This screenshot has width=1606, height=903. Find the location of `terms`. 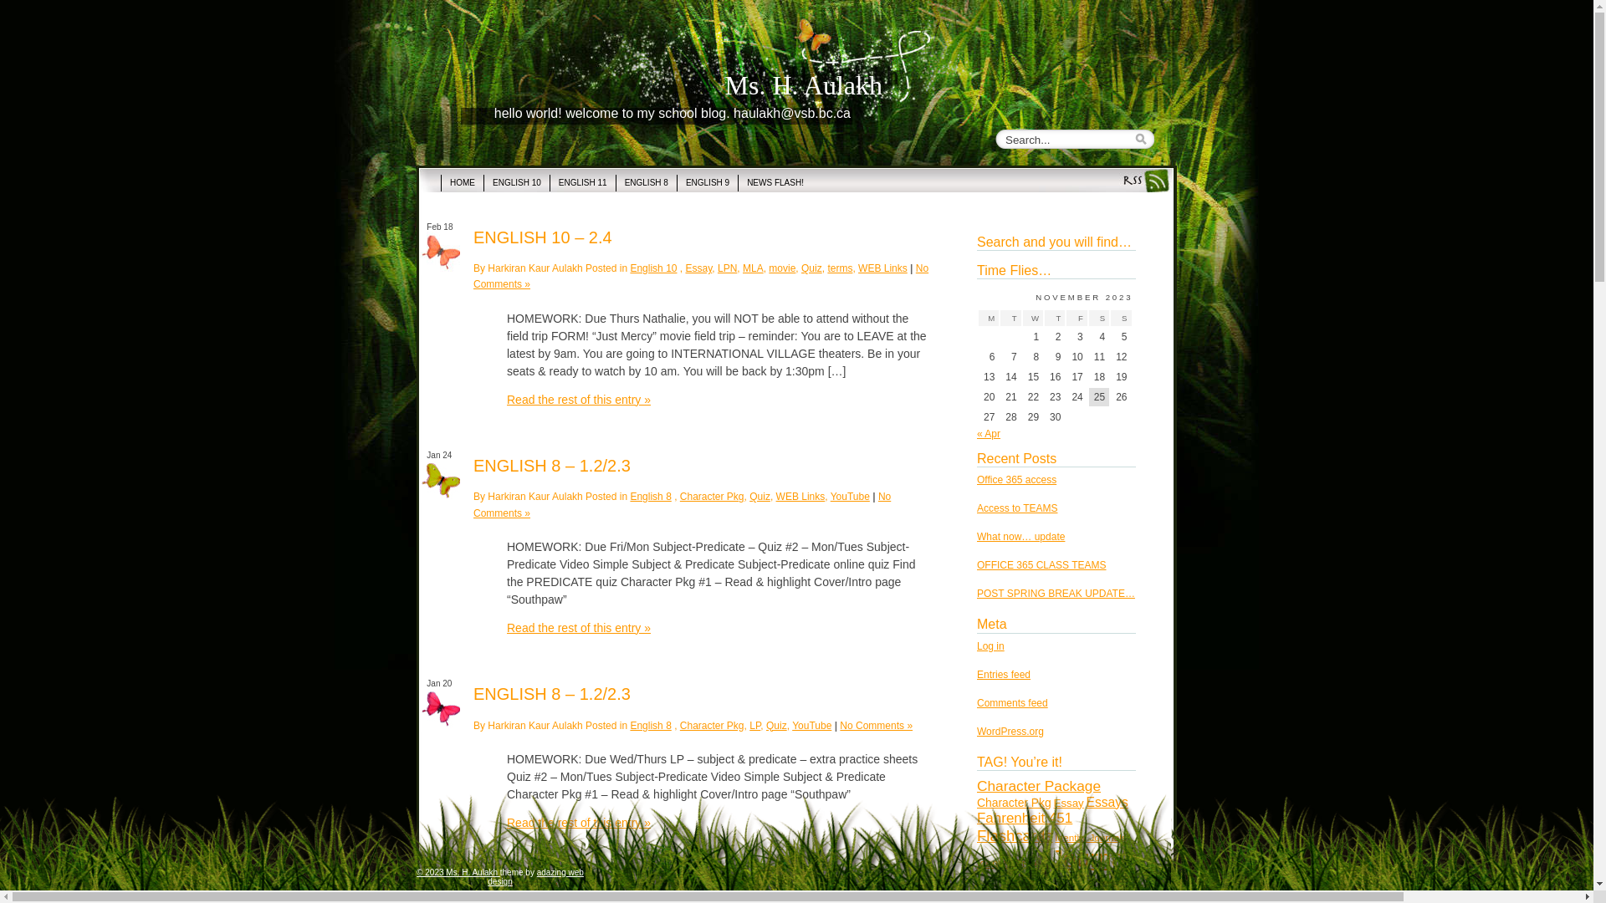

terms is located at coordinates (840, 268).